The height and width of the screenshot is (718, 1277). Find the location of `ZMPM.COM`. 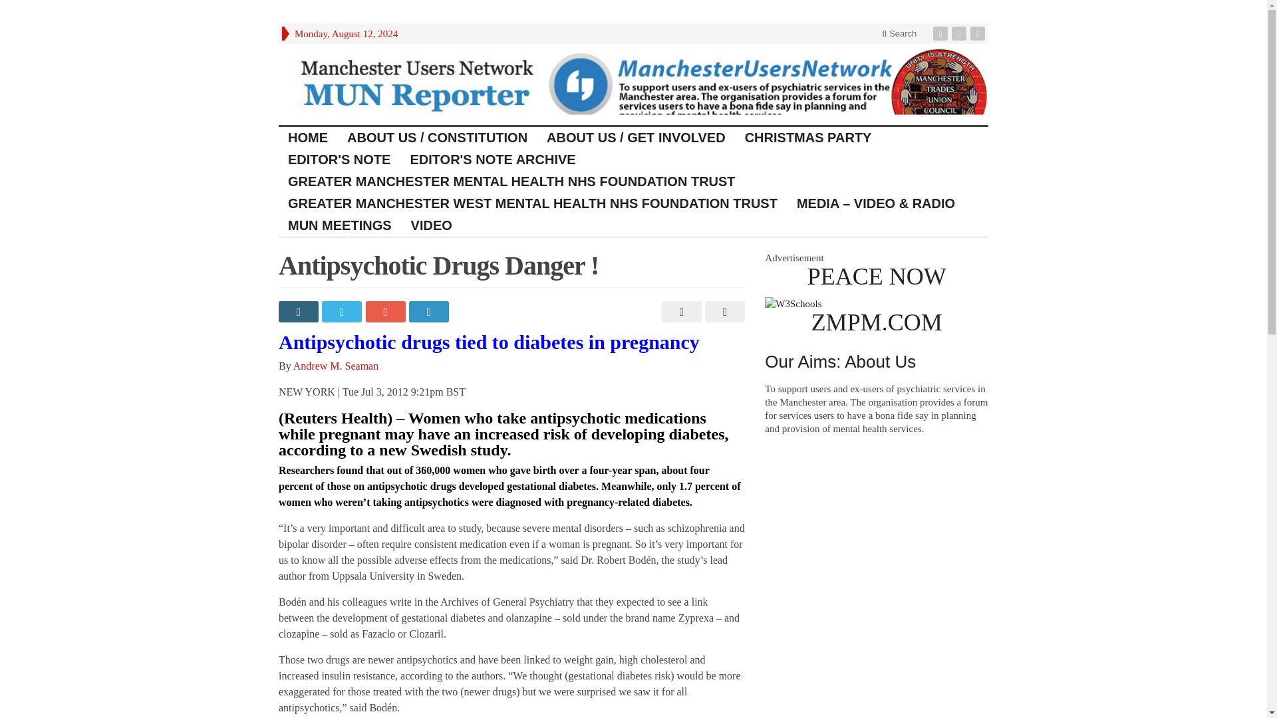

ZMPM.COM is located at coordinates (877, 322).